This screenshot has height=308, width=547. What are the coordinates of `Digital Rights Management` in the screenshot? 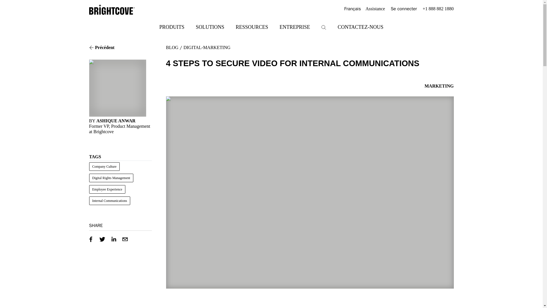 It's located at (111, 178).